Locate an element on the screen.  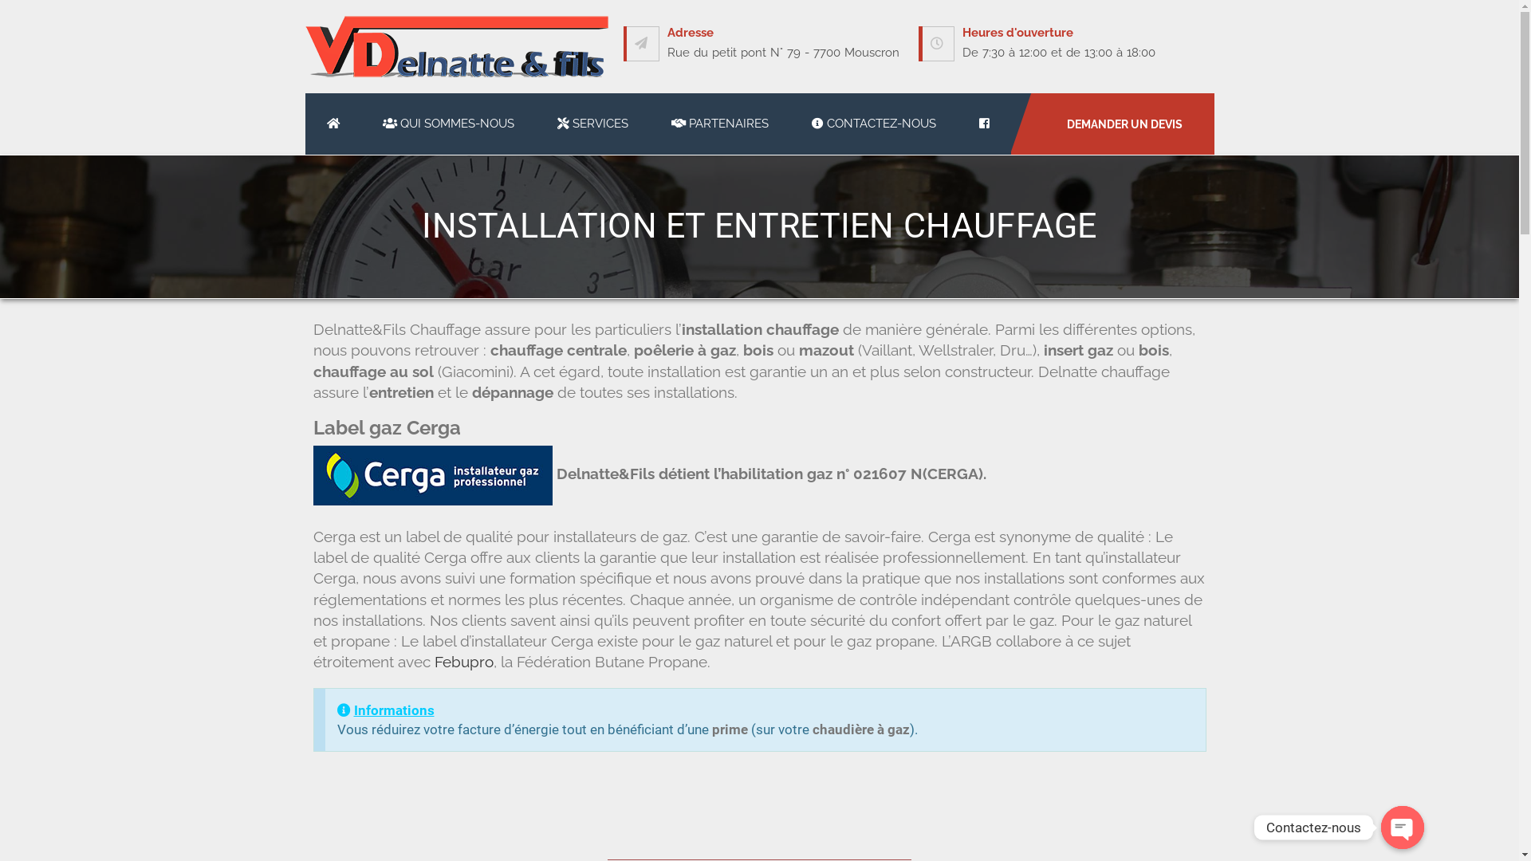
PARTENAIRES is located at coordinates (719, 123).